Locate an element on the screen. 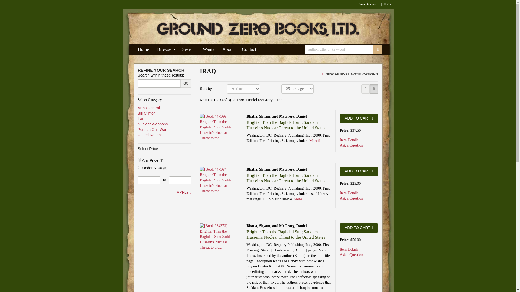 This screenshot has width=520, height=292. Wants is located at coordinates (209, 49).